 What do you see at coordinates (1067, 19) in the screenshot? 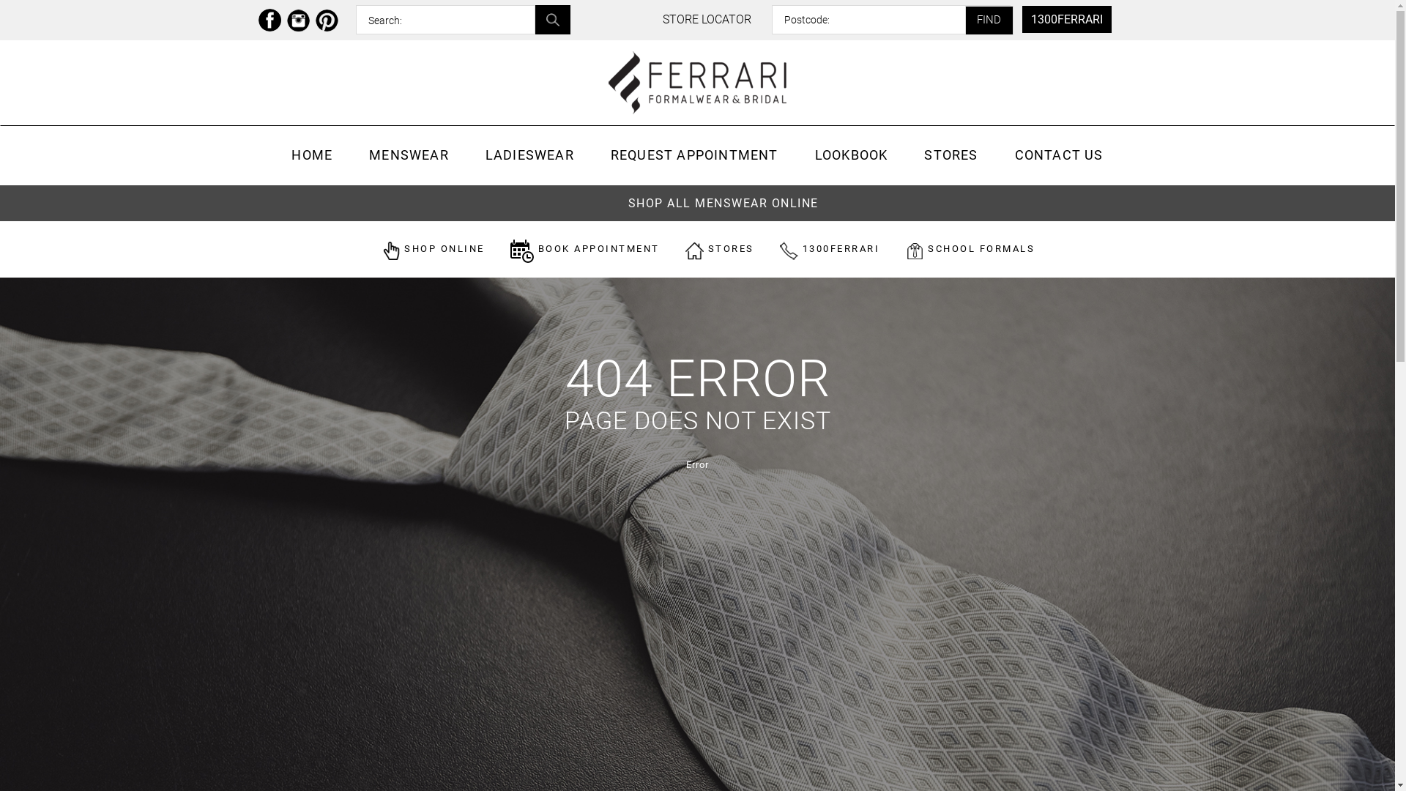
I see `1300FERRARI` at bounding box center [1067, 19].